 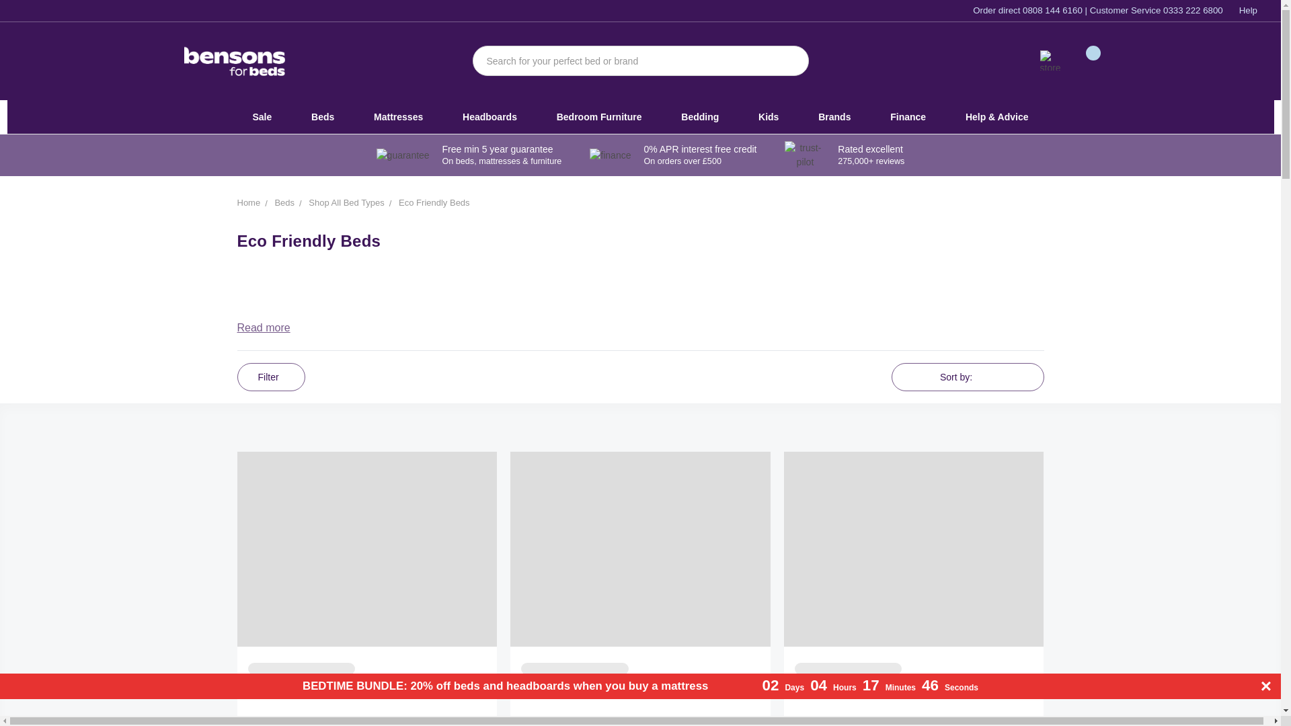 What do you see at coordinates (235, 62) in the screenshot?
I see `Bensons for Beds` at bounding box center [235, 62].